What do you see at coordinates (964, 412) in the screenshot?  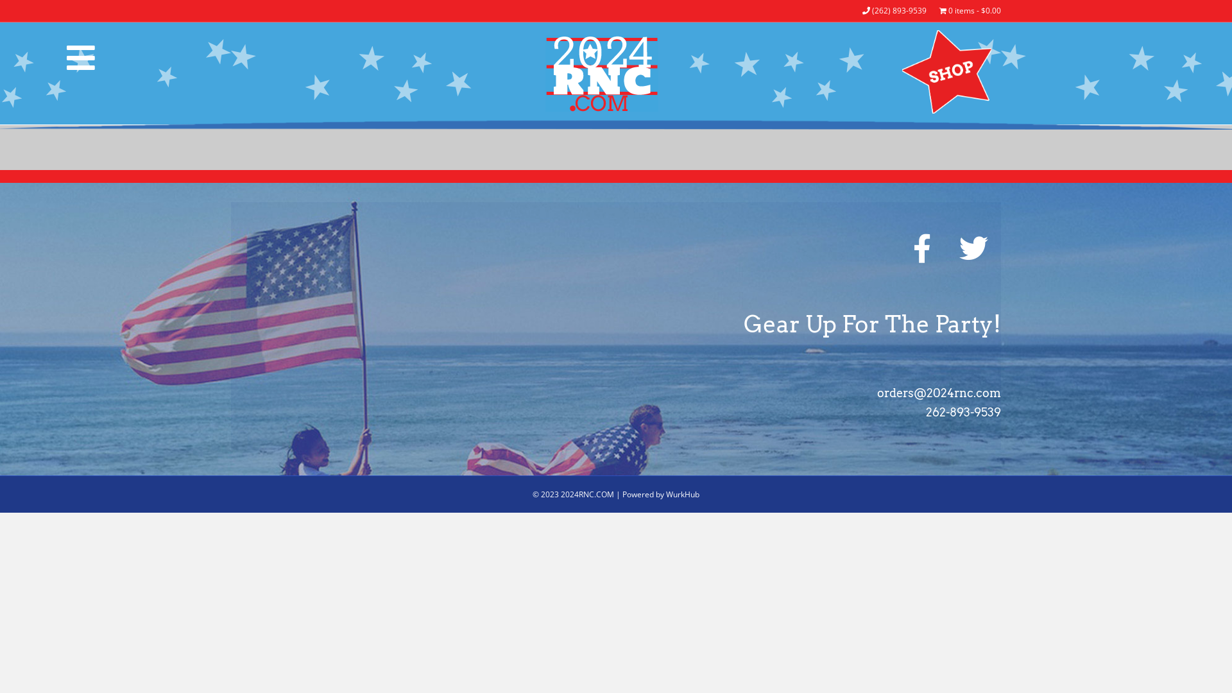 I see `262-893-9539` at bounding box center [964, 412].